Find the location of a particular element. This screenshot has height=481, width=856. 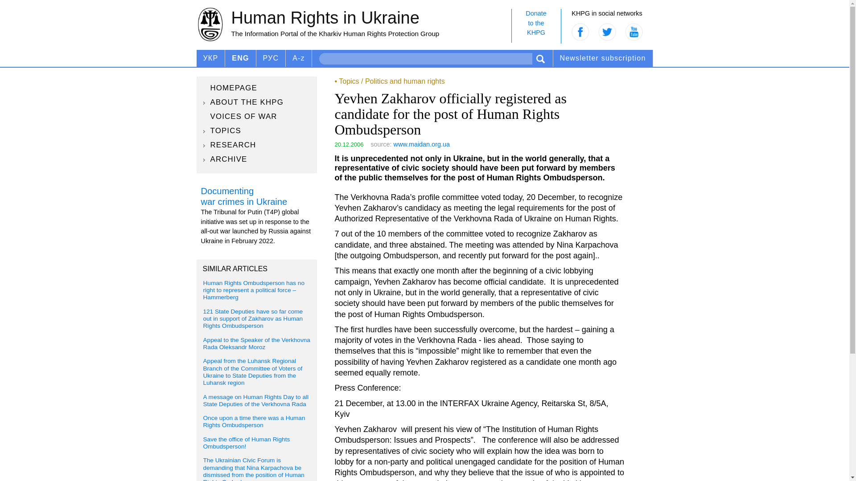

VOICES OF WAR is located at coordinates (536, 26).